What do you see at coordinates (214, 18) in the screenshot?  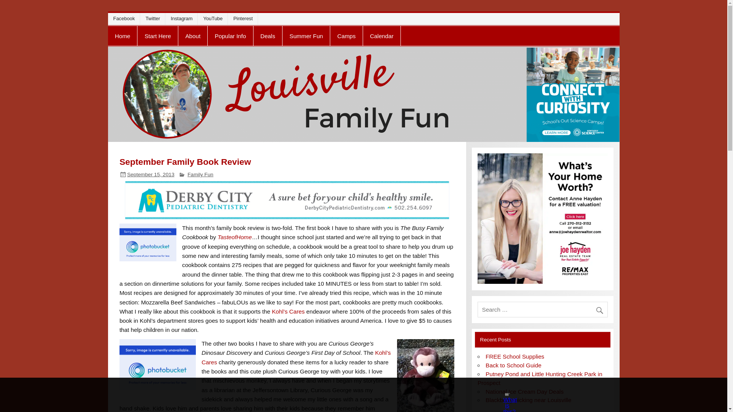 I see `YouTube` at bounding box center [214, 18].